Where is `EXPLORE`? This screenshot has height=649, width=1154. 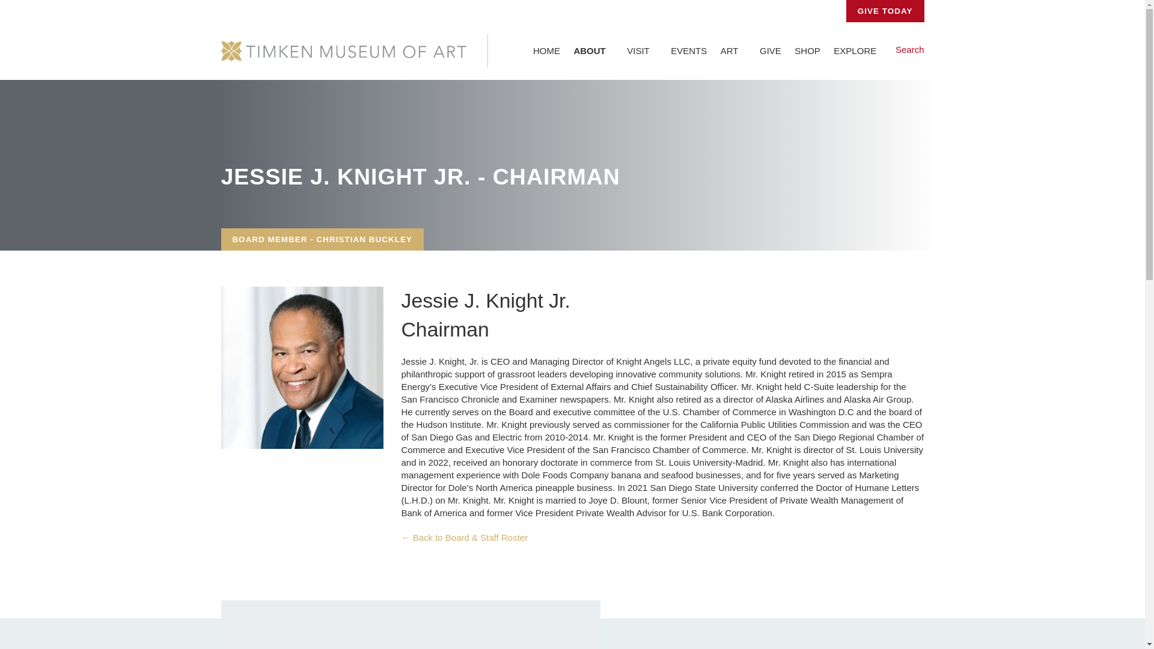 EXPLORE is located at coordinates (859, 51).